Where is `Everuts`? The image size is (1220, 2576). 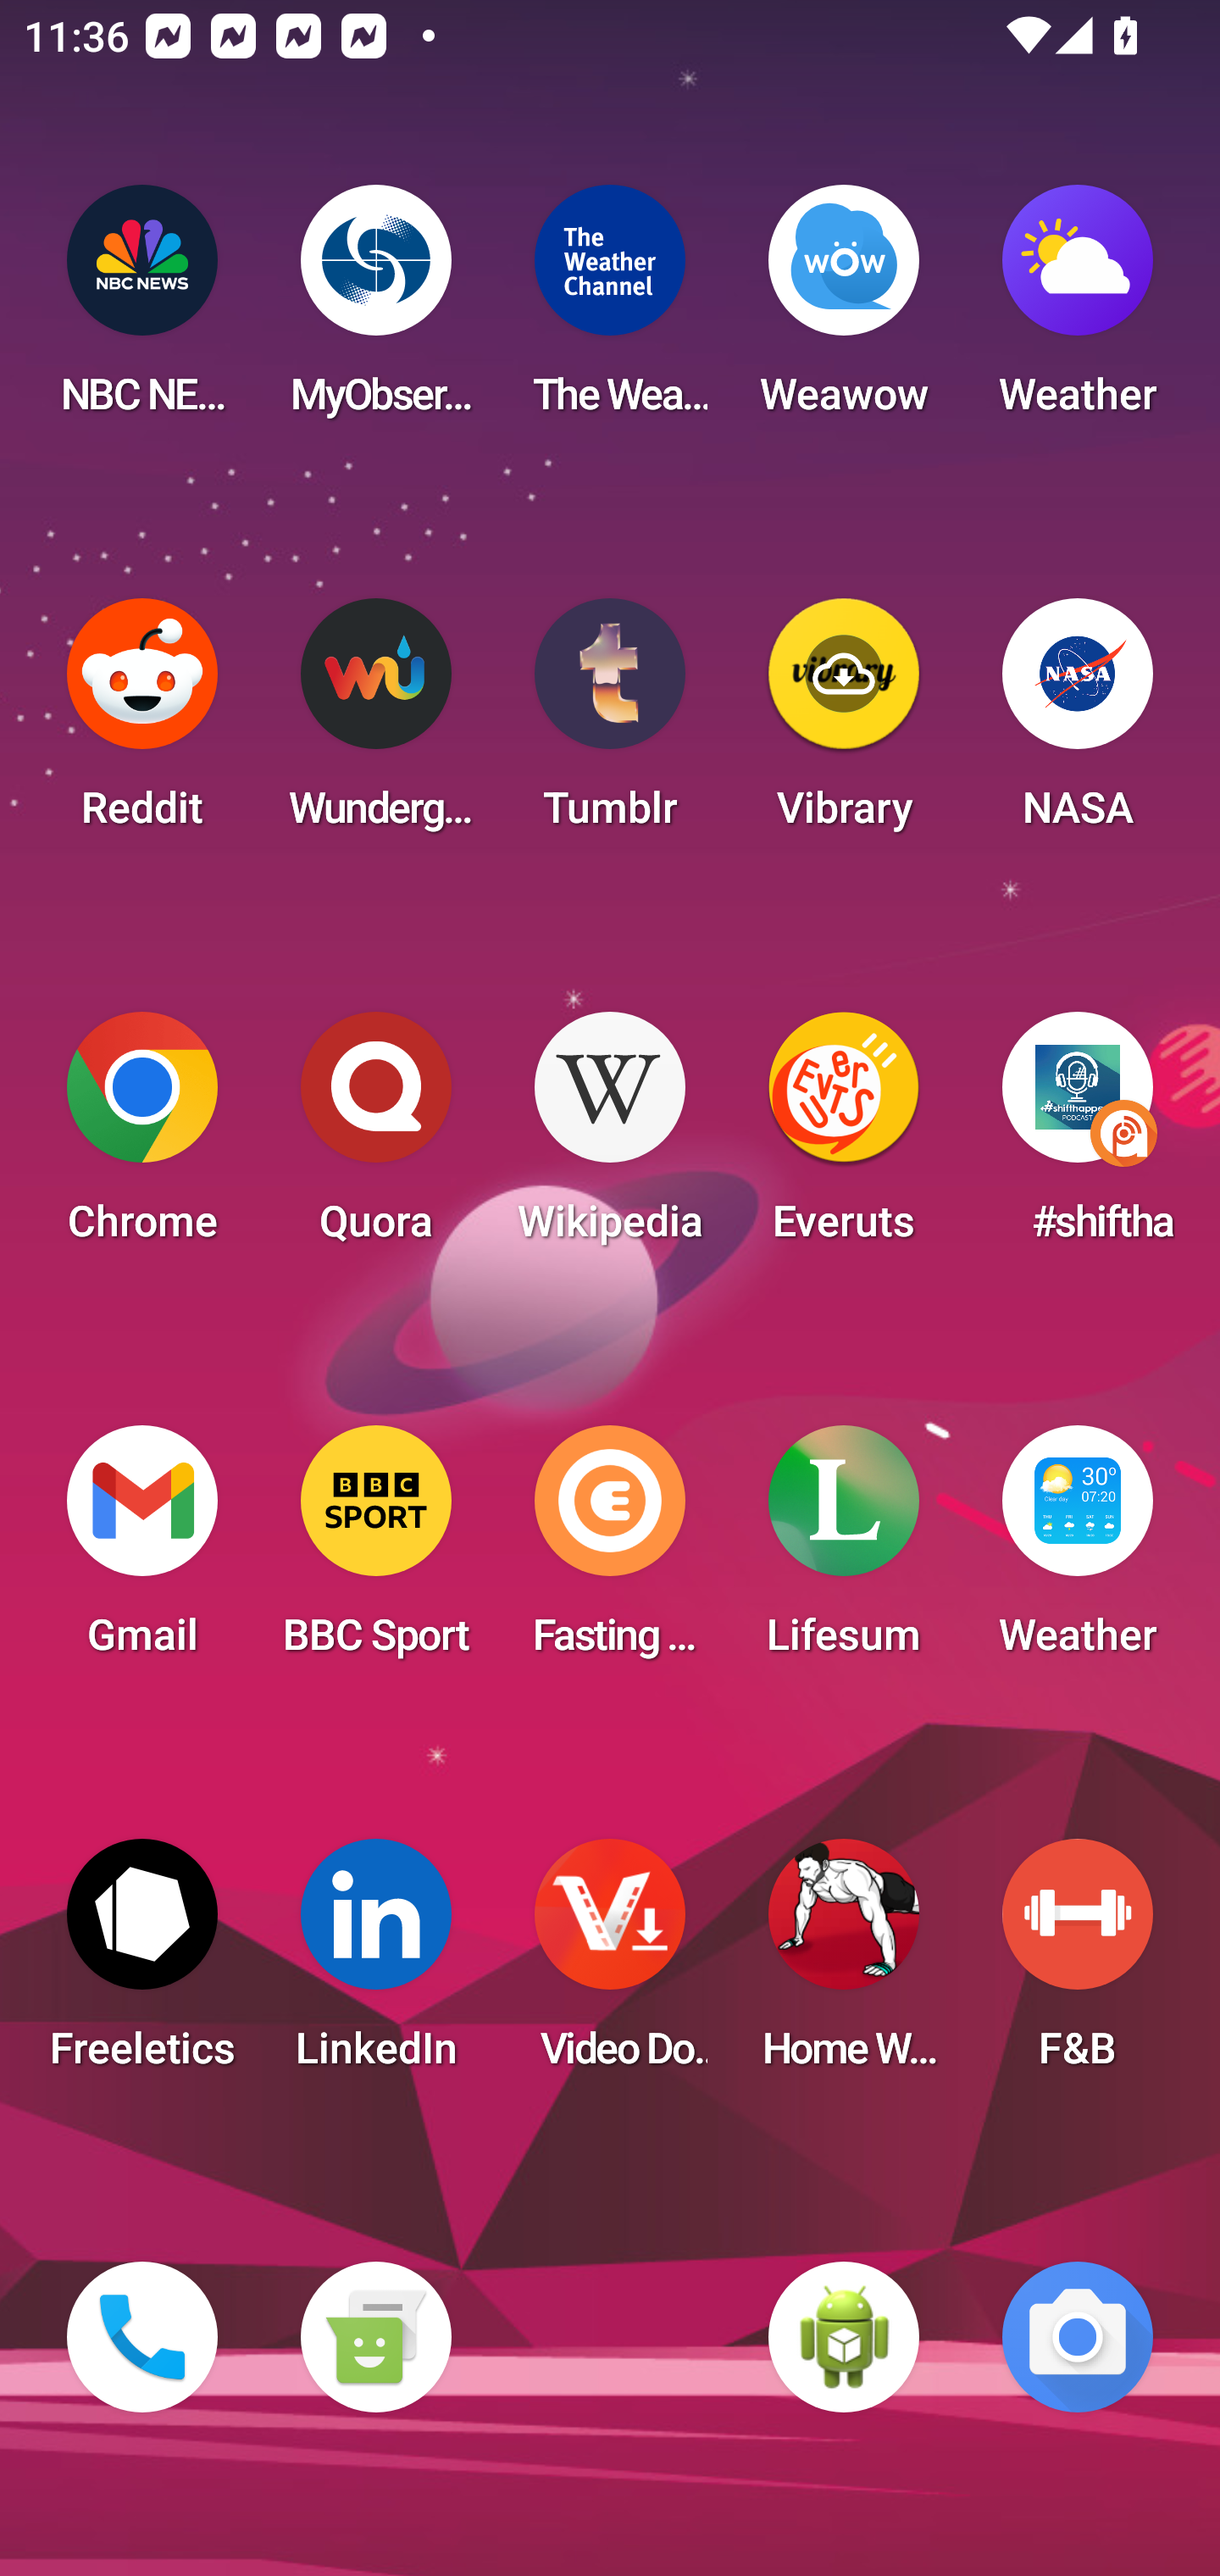
Everuts is located at coordinates (844, 1137).